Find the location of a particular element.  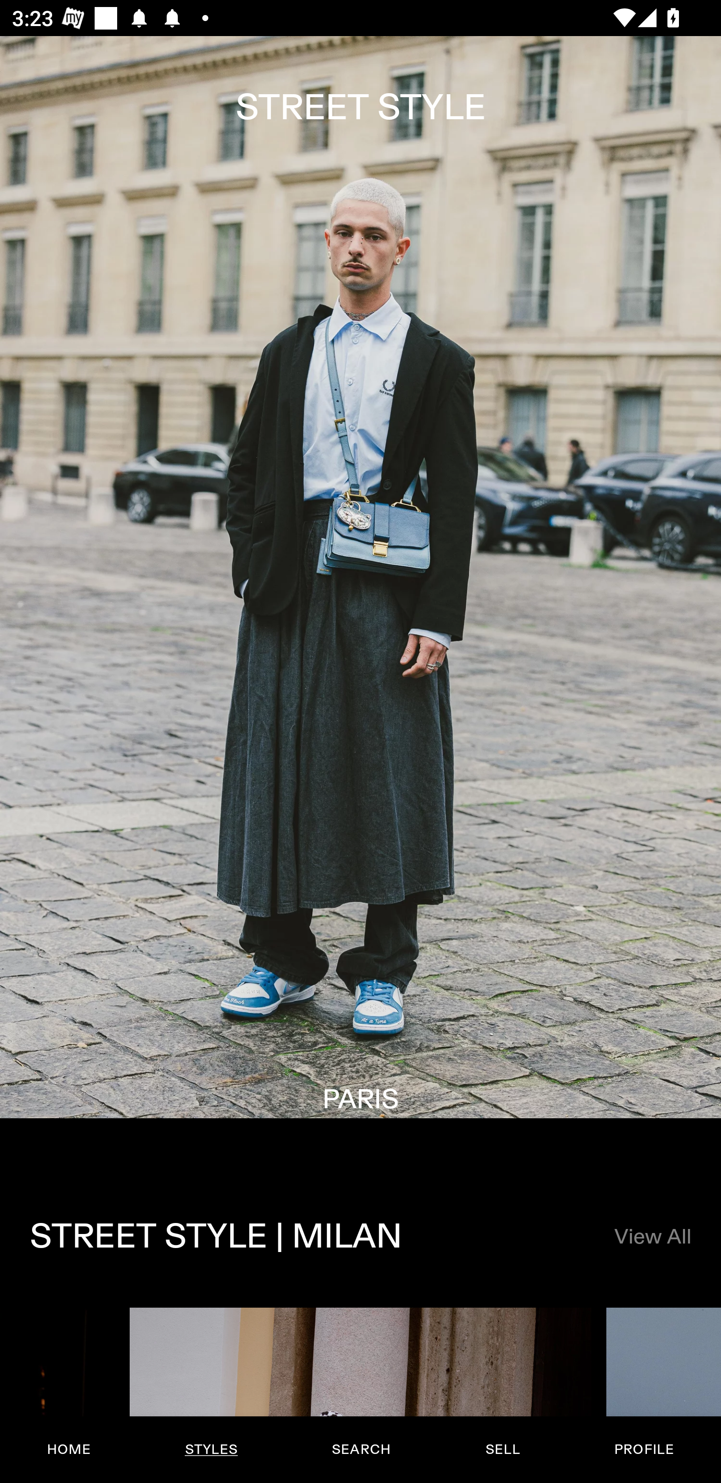

STYLES is located at coordinates (211, 1449).